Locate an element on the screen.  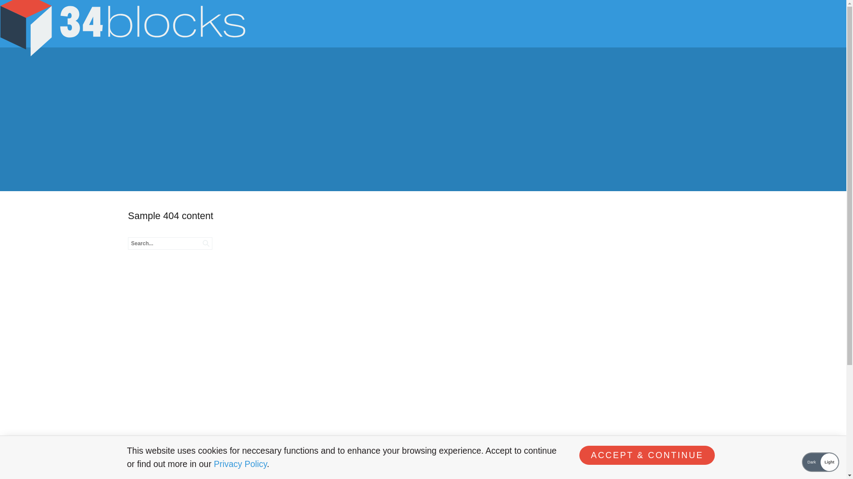
Search is located at coordinates (37, 10).